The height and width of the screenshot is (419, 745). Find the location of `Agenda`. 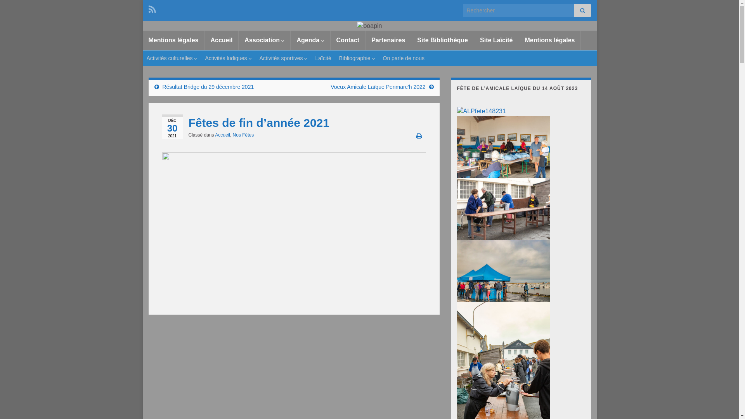

Agenda is located at coordinates (310, 40).